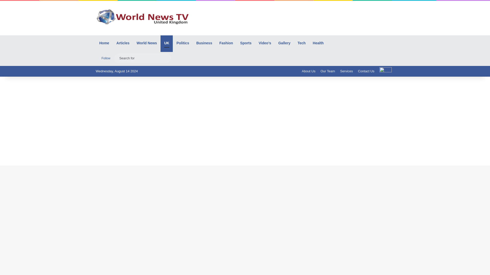  What do you see at coordinates (347, 71) in the screenshot?
I see `Services` at bounding box center [347, 71].